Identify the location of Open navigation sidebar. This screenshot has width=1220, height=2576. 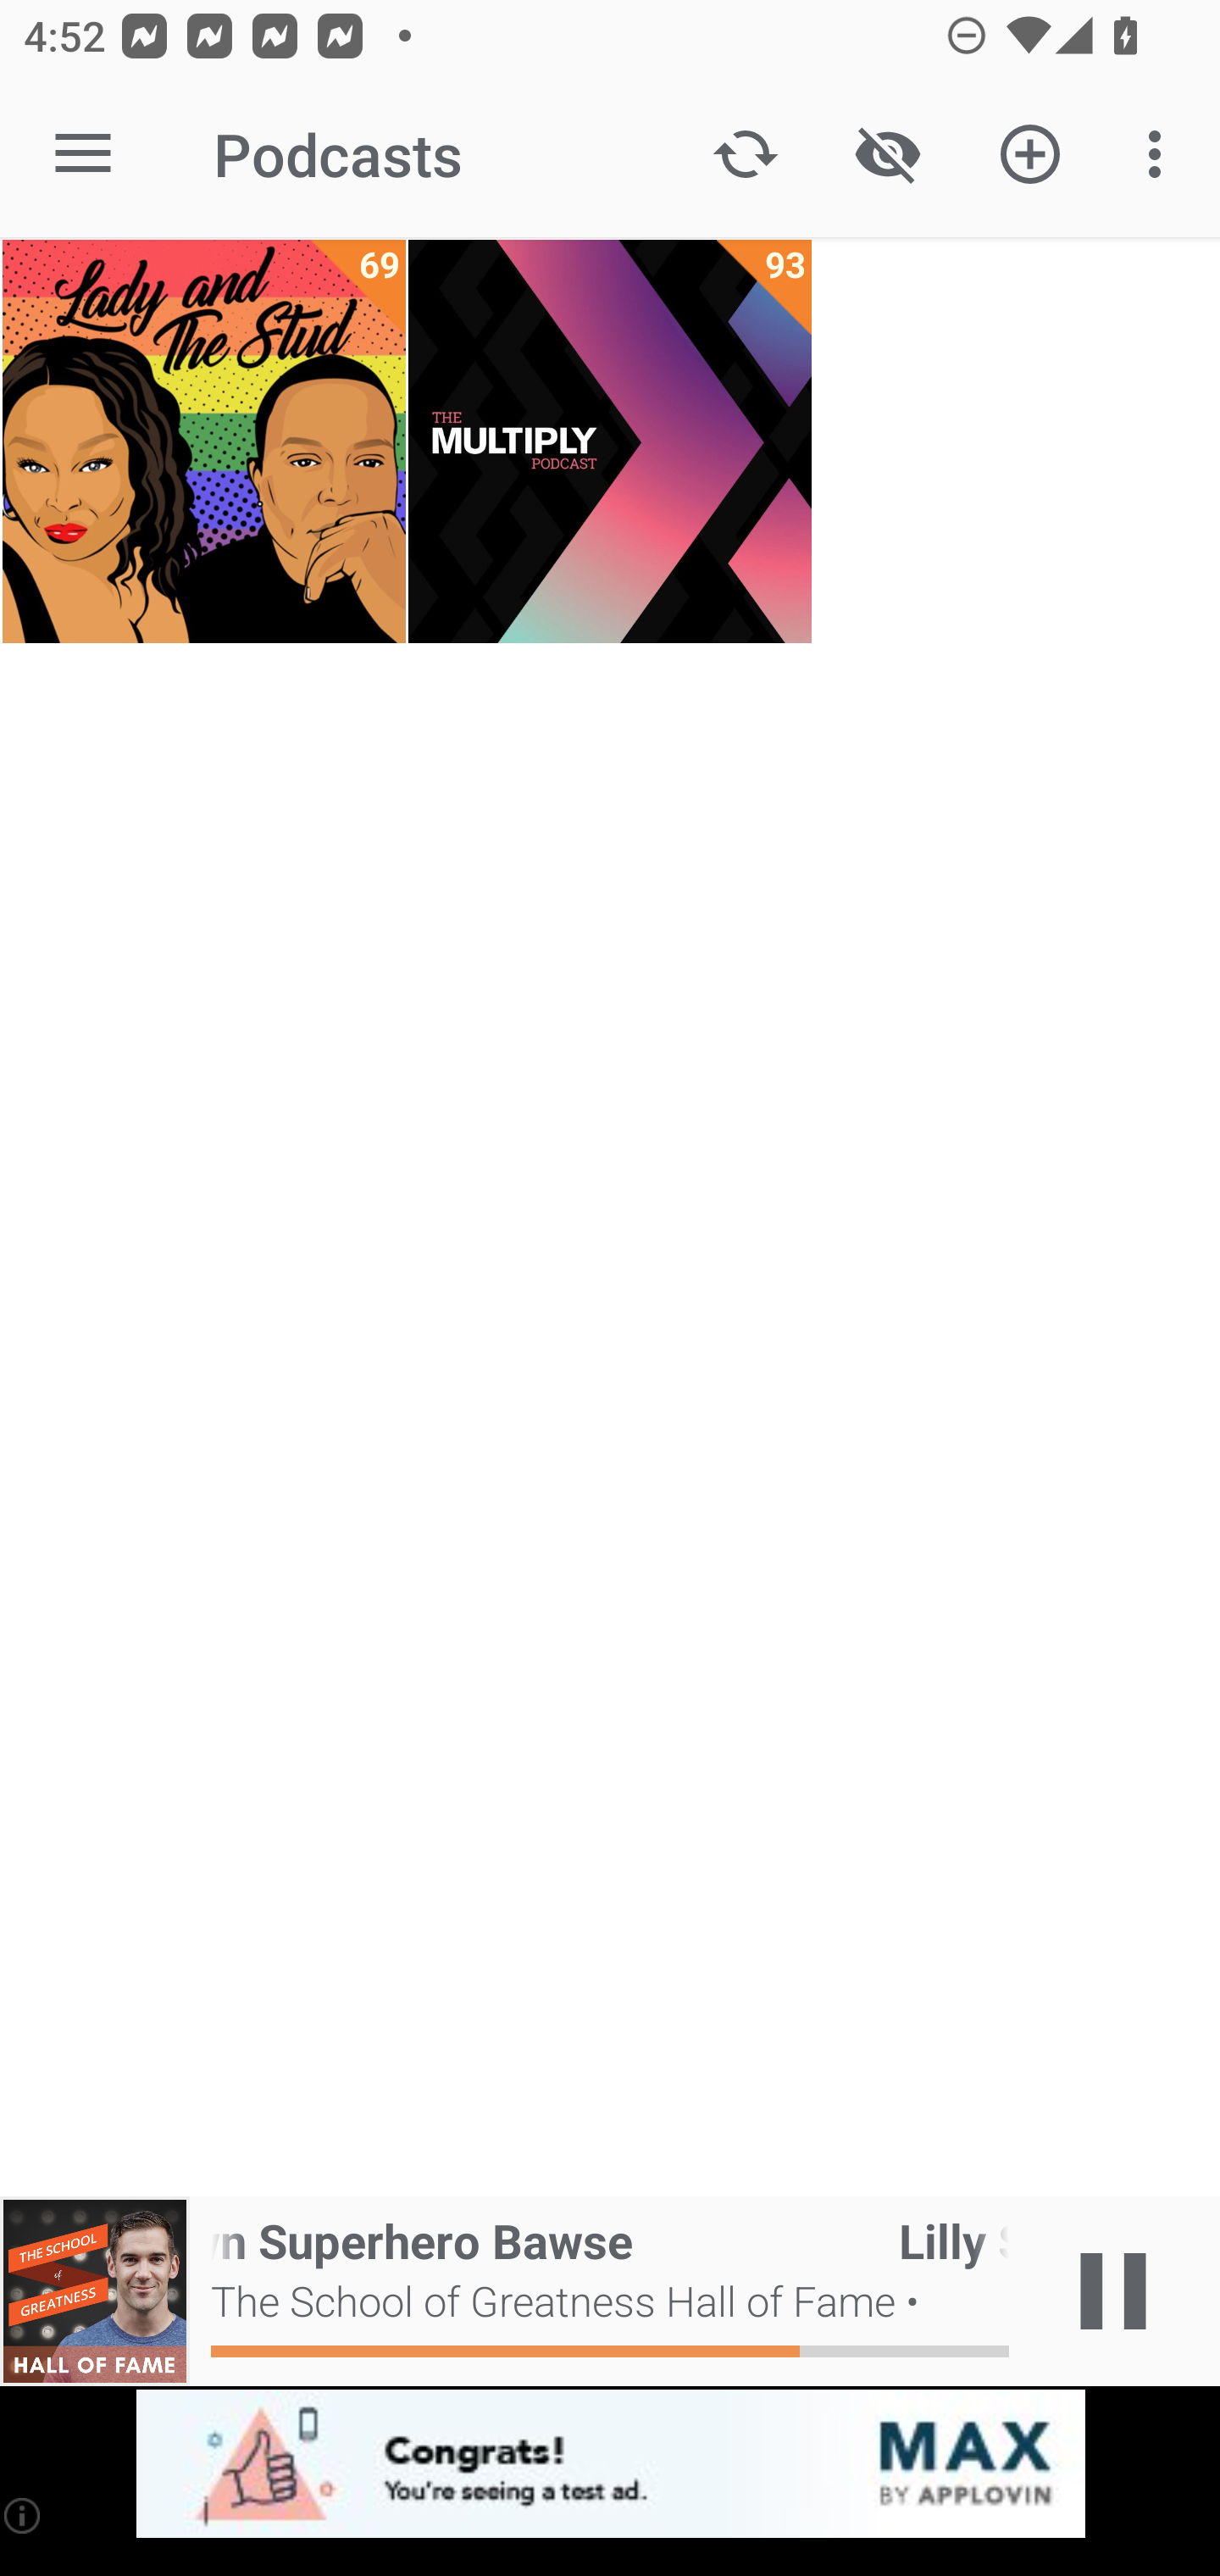
(83, 154).